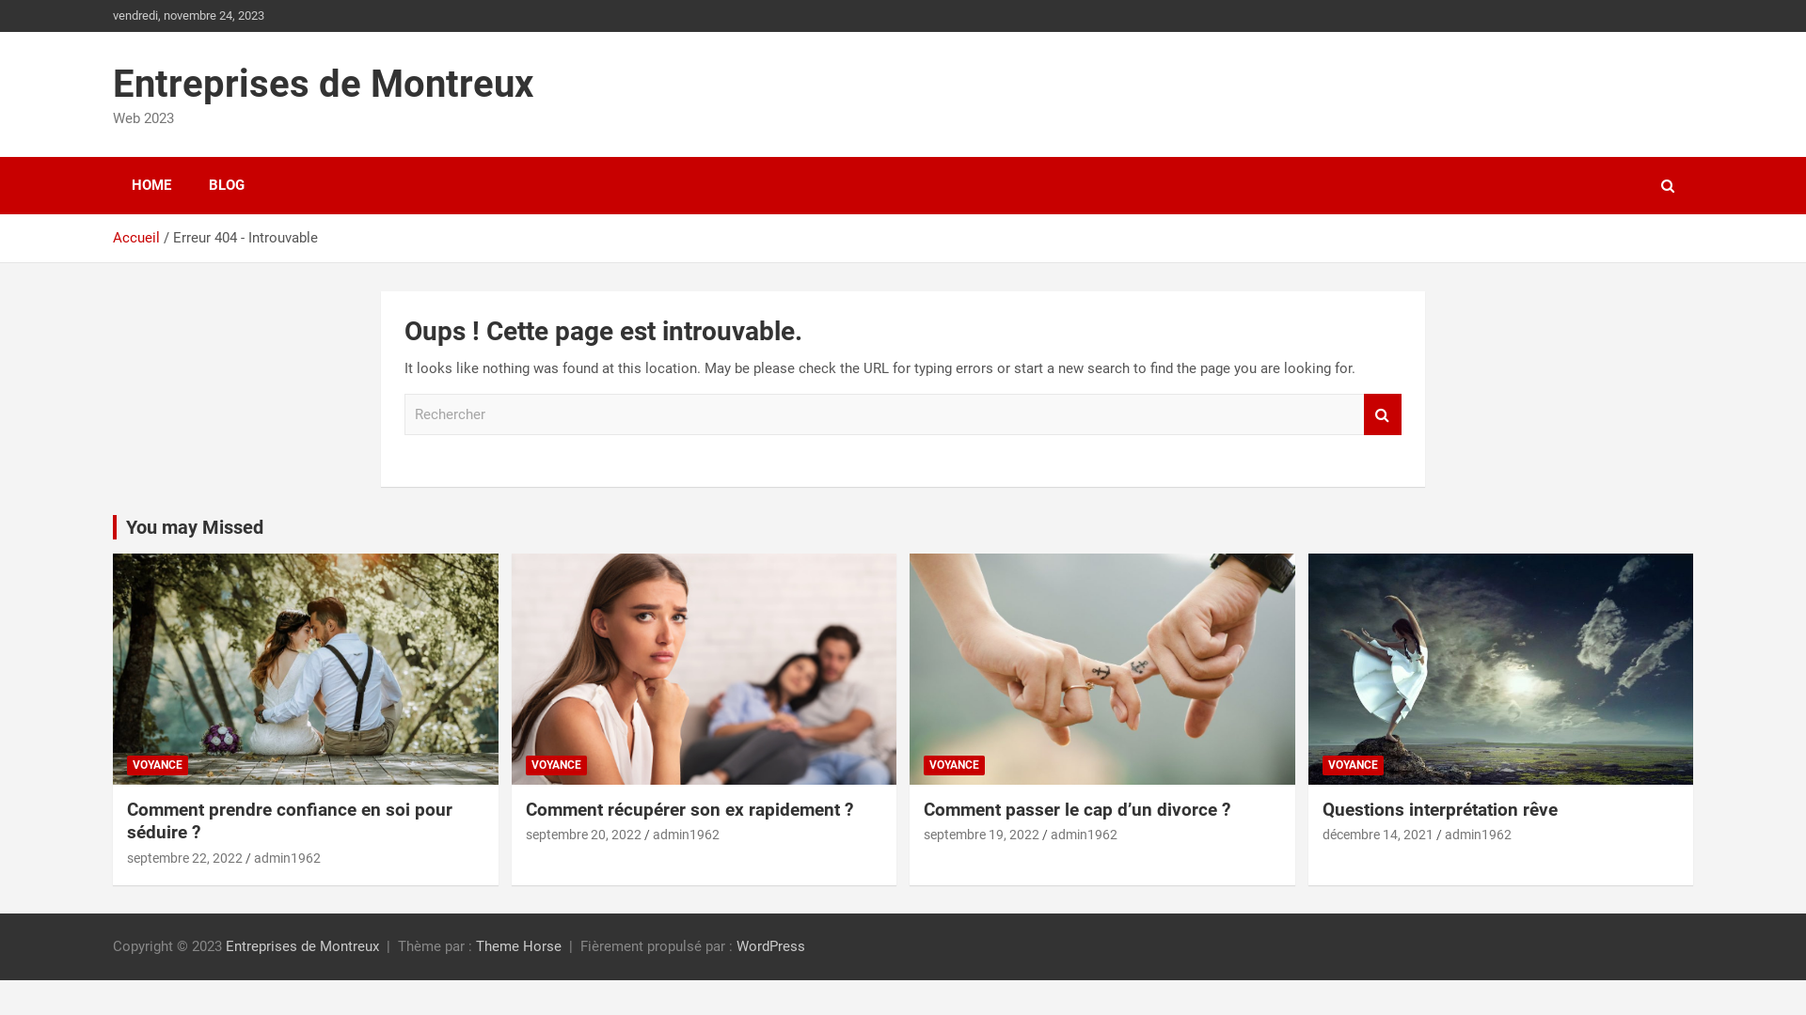  What do you see at coordinates (324, 85) in the screenshot?
I see `Entreprises de Montreux` at bounding box center [324, 85].